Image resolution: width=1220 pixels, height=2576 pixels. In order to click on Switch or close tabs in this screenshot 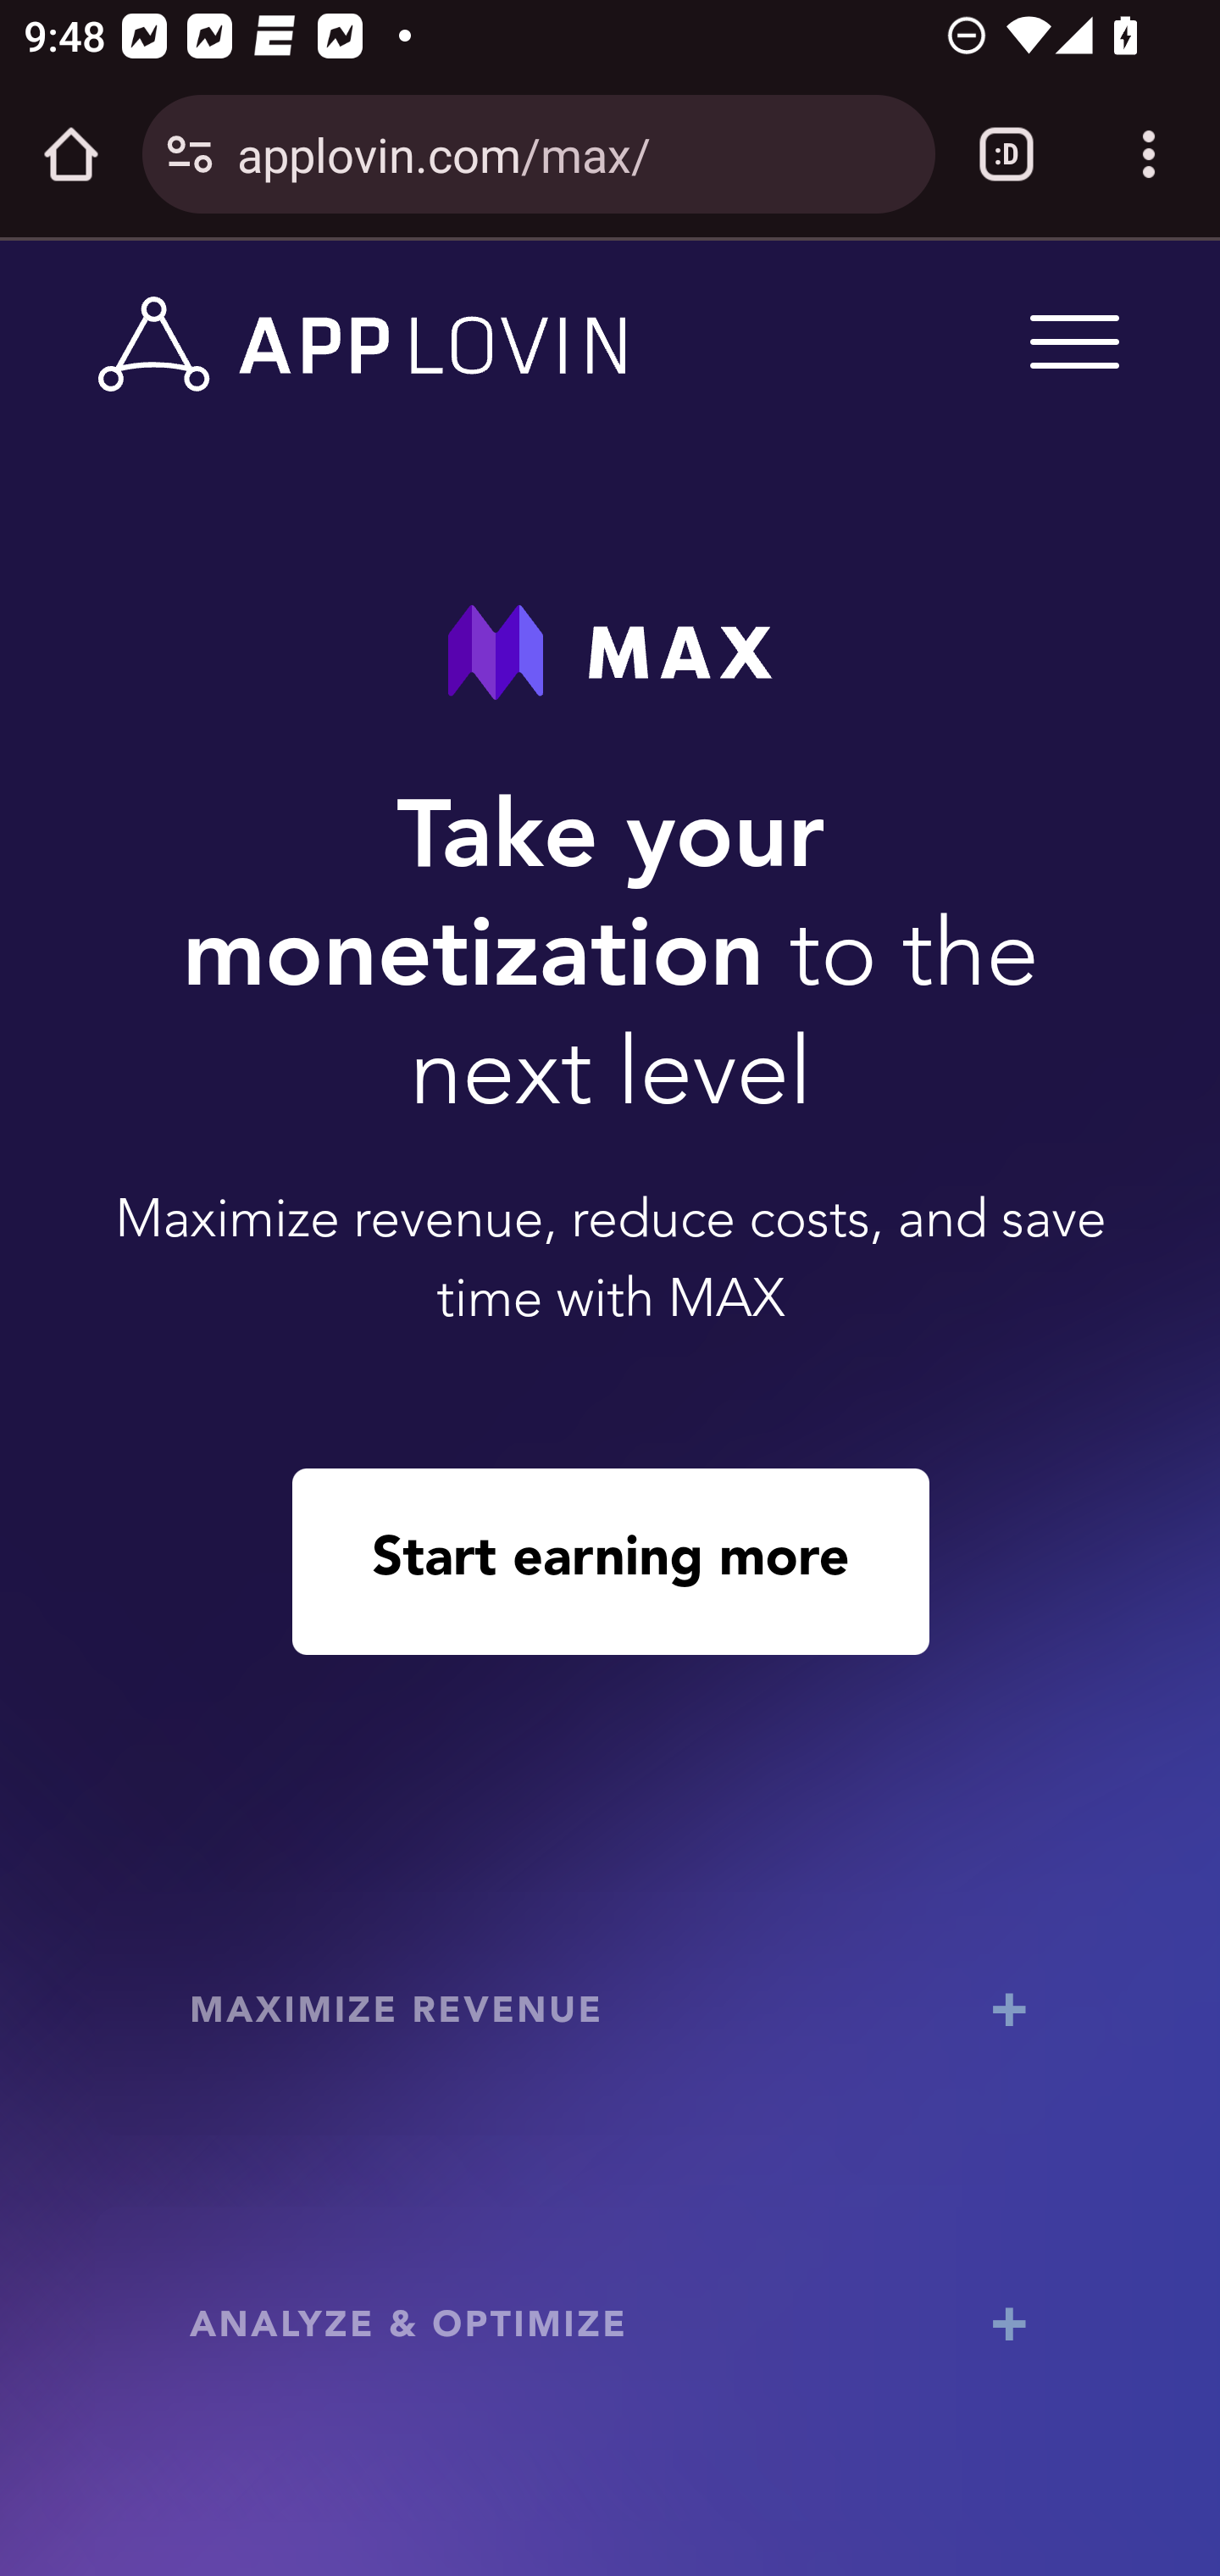, I will do `click(1006, 154)`.